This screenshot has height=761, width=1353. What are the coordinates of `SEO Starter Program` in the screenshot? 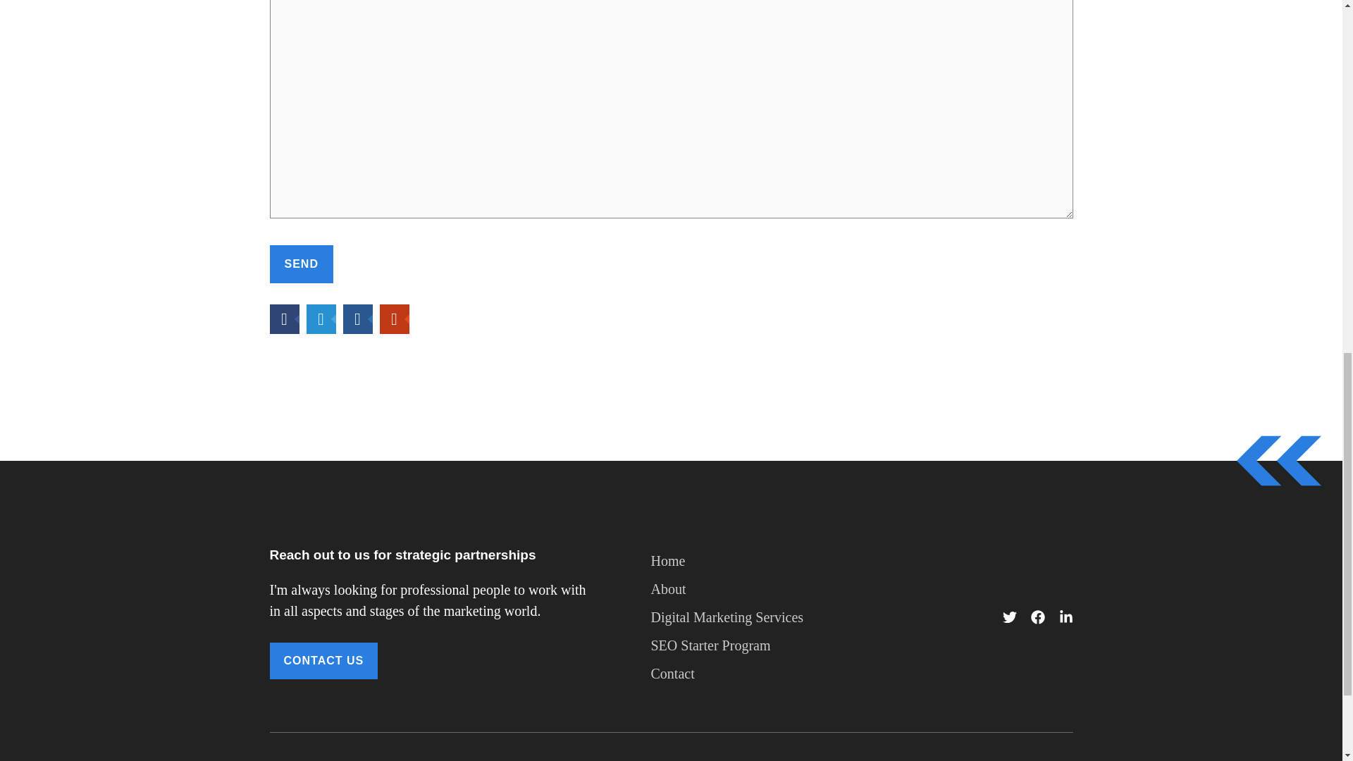 It's located at (710, 645).